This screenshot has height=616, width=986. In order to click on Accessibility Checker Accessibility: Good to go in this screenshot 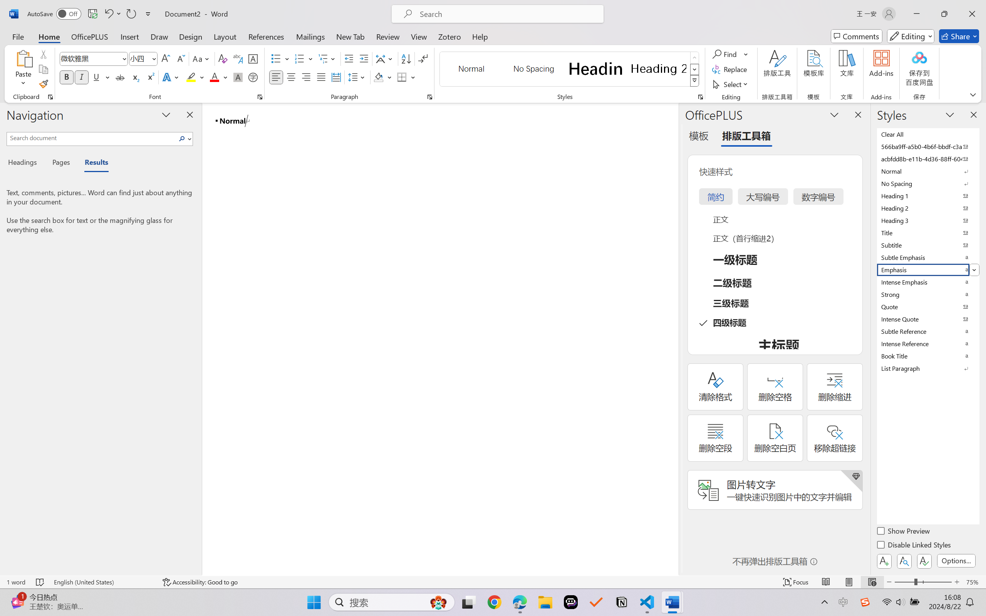, I will do `click(200, 582)`.